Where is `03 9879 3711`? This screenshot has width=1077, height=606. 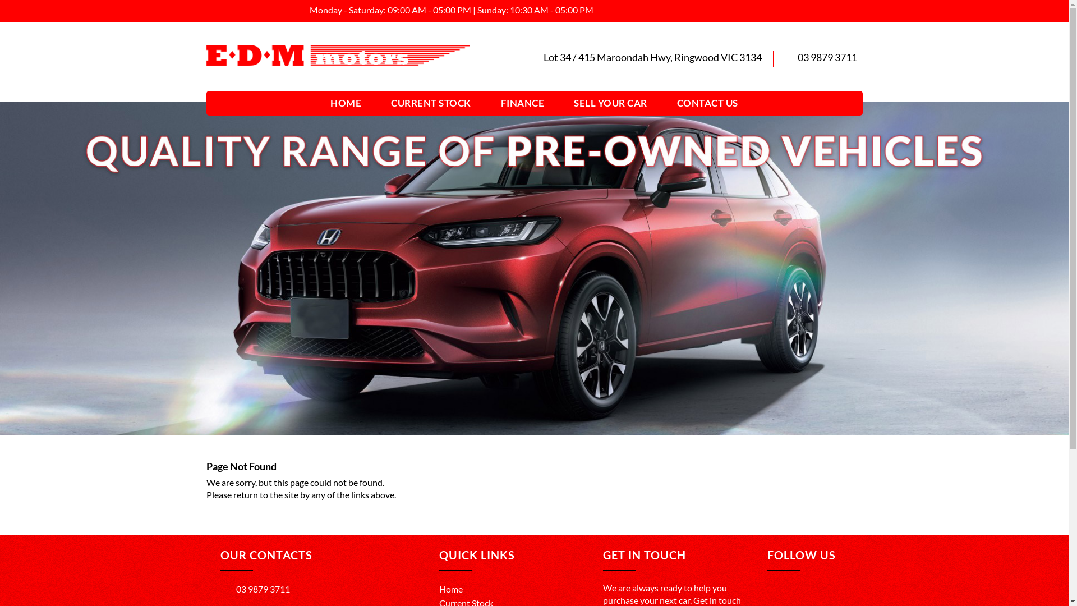
03 9879 3711 is located at coordinates (255, 589).